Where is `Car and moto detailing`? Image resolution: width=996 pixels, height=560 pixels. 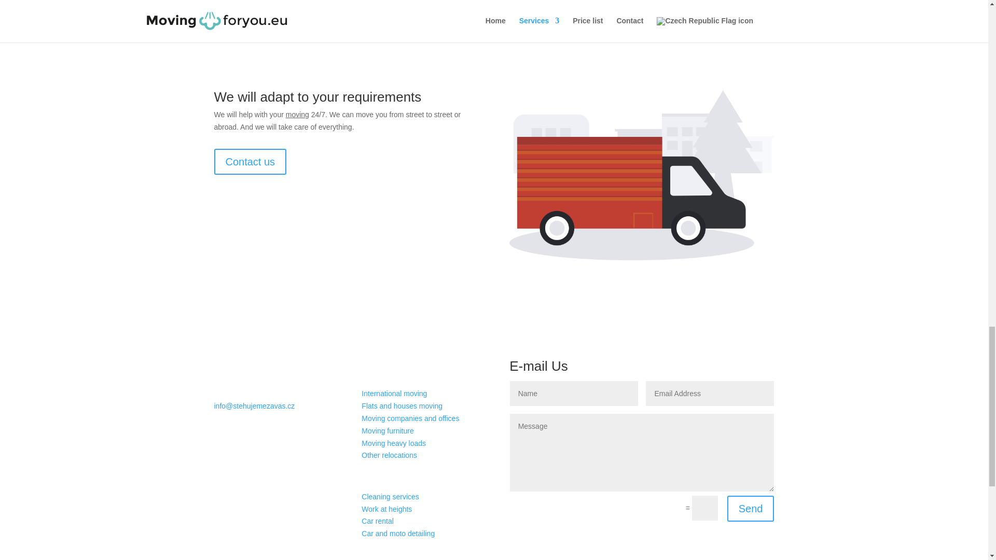 Car and moto detailing is located at coordinates (397, 533).